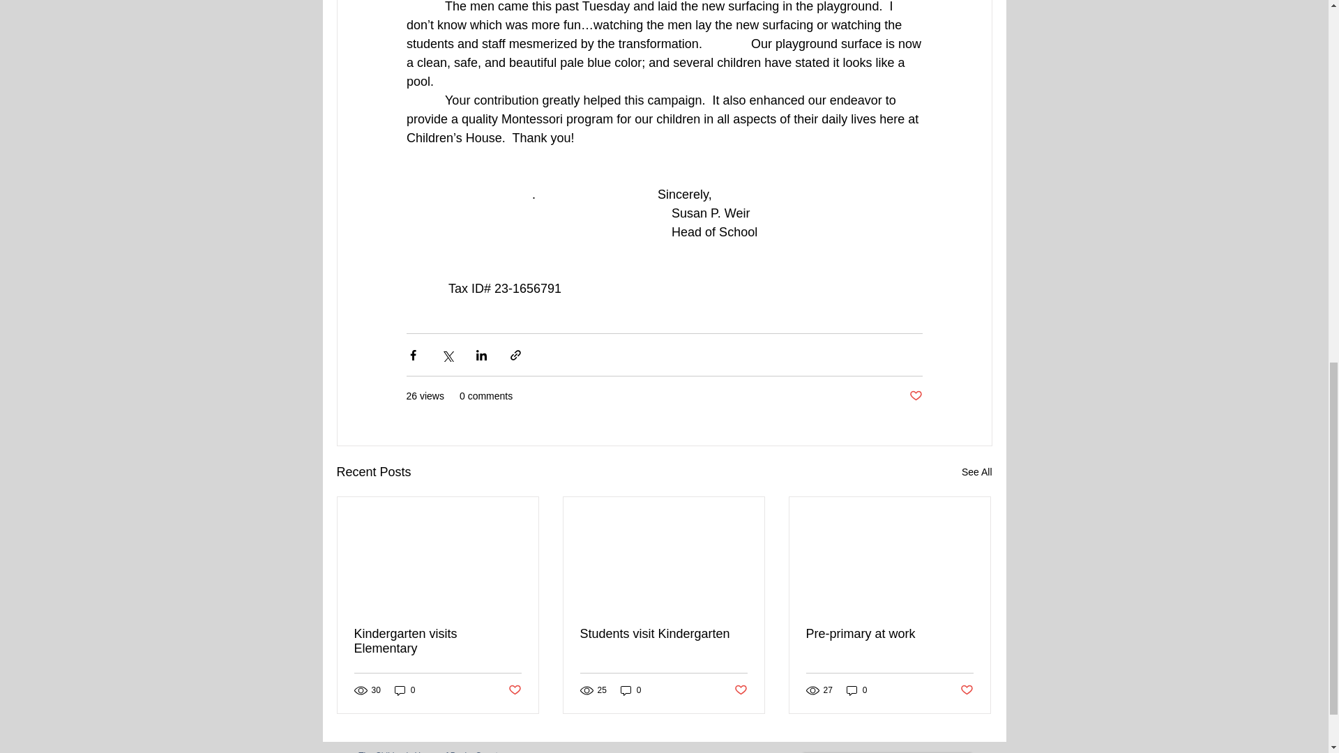 The image size is (1339, 753). I want to click on Post not marked as liked, so click(513, 690).